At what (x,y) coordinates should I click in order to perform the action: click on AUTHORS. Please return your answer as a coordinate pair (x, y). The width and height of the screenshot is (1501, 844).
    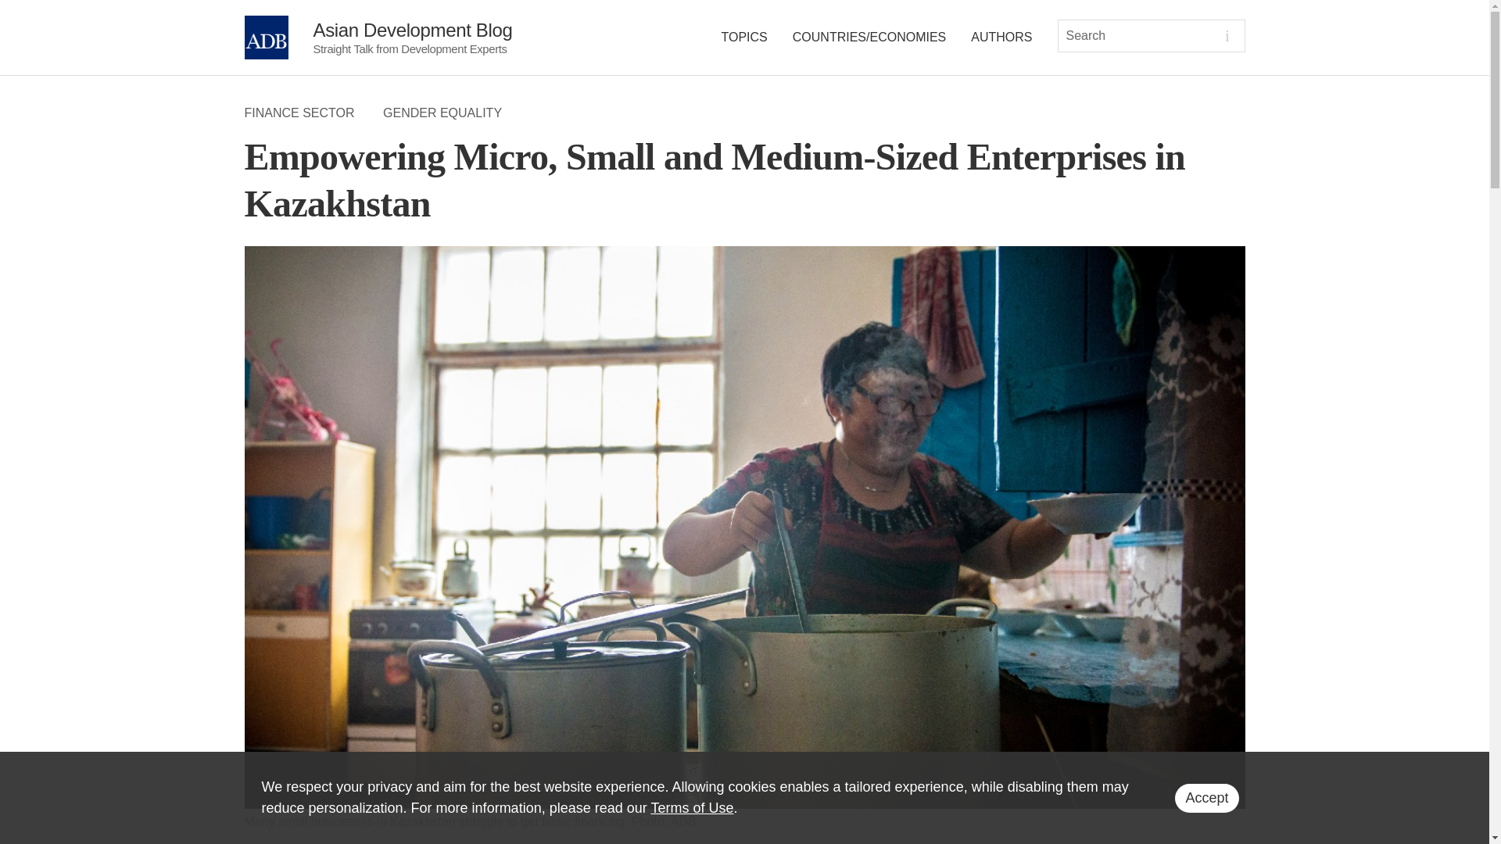
    Looking at the image, I should click on (1001, 38).